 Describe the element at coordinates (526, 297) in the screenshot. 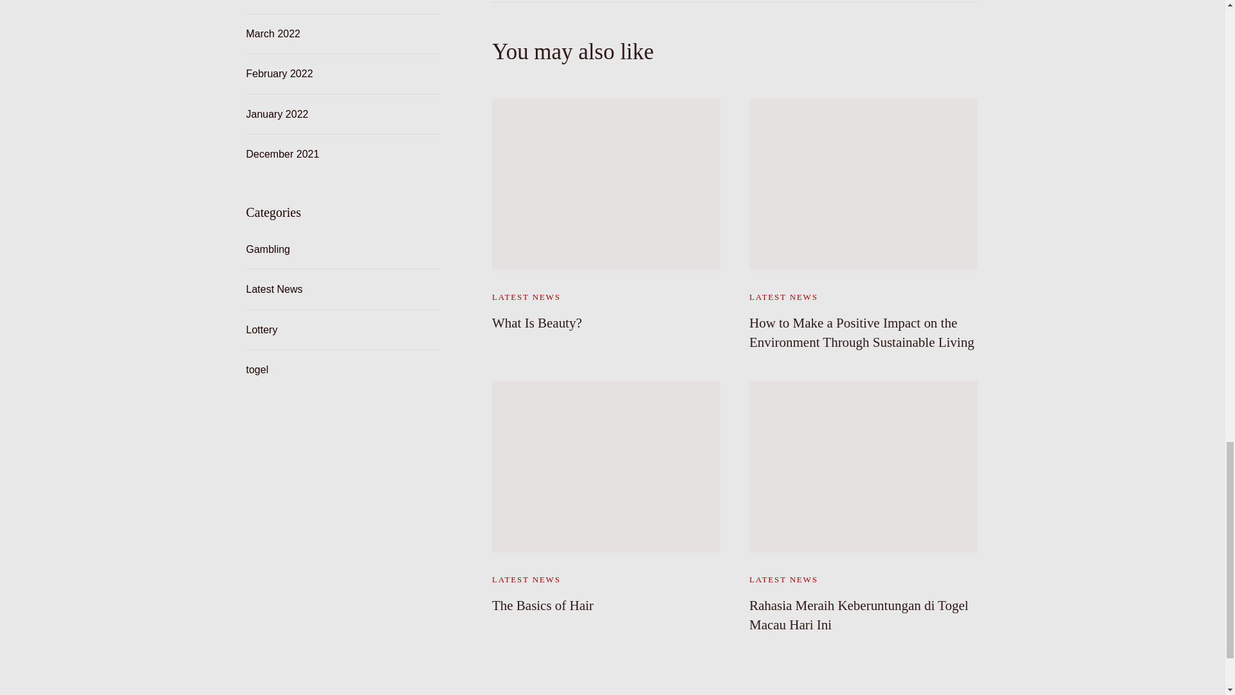

I see `LATEST NEWS` at that location.